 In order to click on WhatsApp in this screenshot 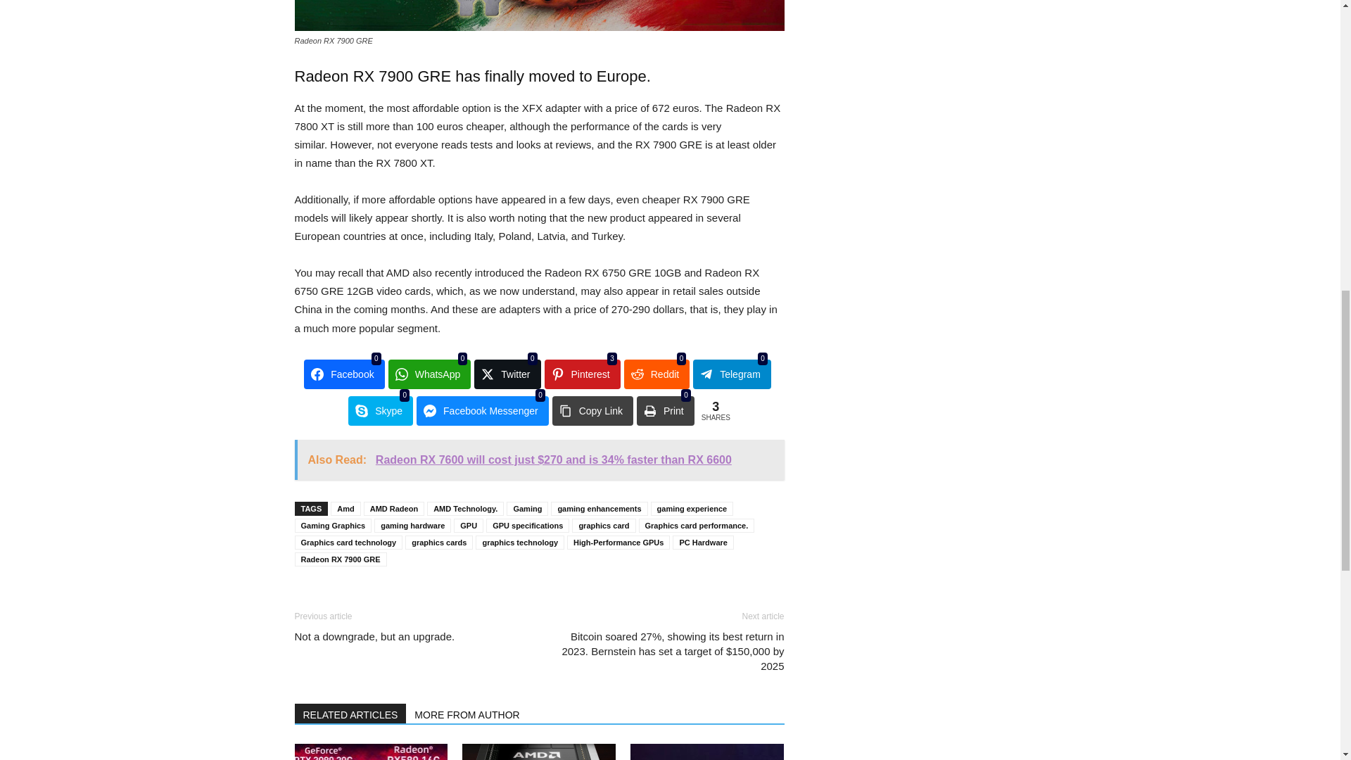, I will do `click(430, 374)`.